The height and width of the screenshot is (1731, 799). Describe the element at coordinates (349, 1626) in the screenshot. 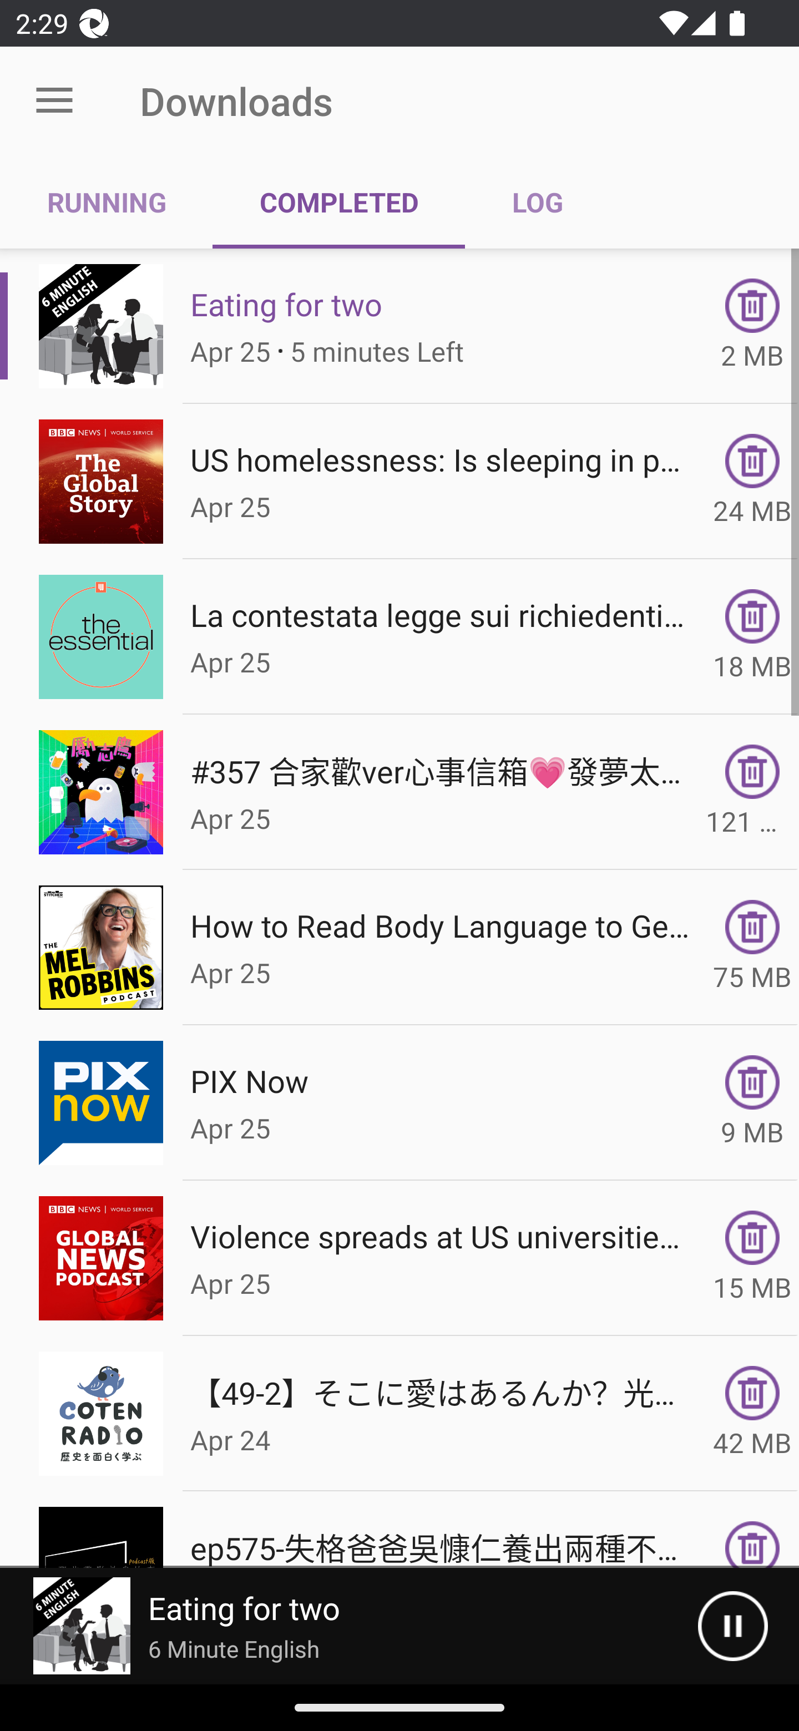

I see `Picture Eating for two 6 Minute English` at that location.